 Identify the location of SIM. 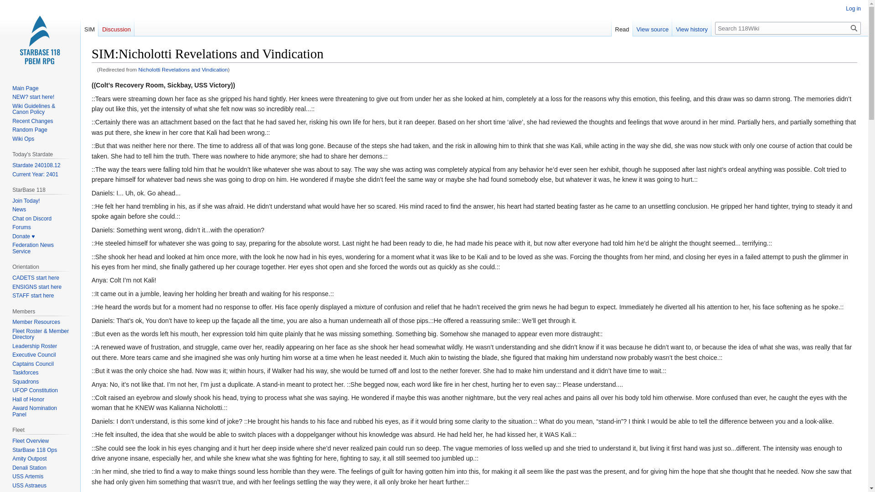
(89, 27).